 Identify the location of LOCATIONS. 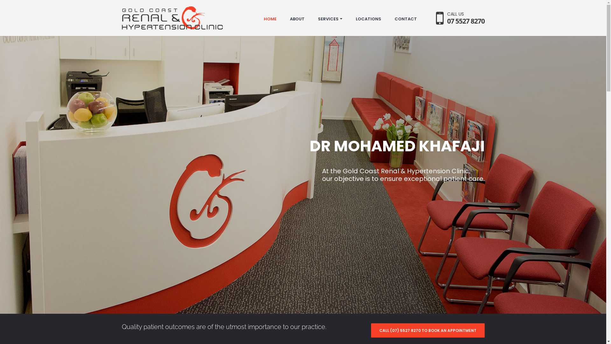
(369, 19).